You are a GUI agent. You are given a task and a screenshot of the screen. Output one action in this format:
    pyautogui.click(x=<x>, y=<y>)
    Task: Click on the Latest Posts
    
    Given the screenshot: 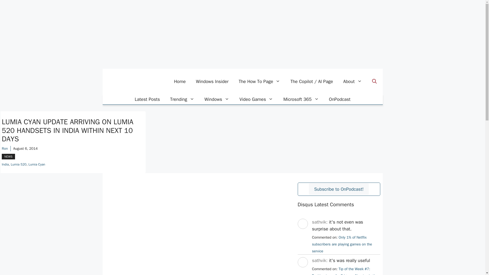 What is the action you would take?
    pyautogui.click(x=147, y=99)
    